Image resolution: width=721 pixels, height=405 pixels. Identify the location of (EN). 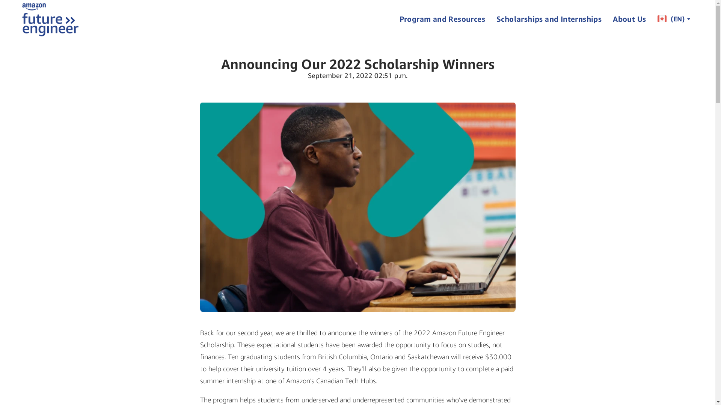
(674, 19).